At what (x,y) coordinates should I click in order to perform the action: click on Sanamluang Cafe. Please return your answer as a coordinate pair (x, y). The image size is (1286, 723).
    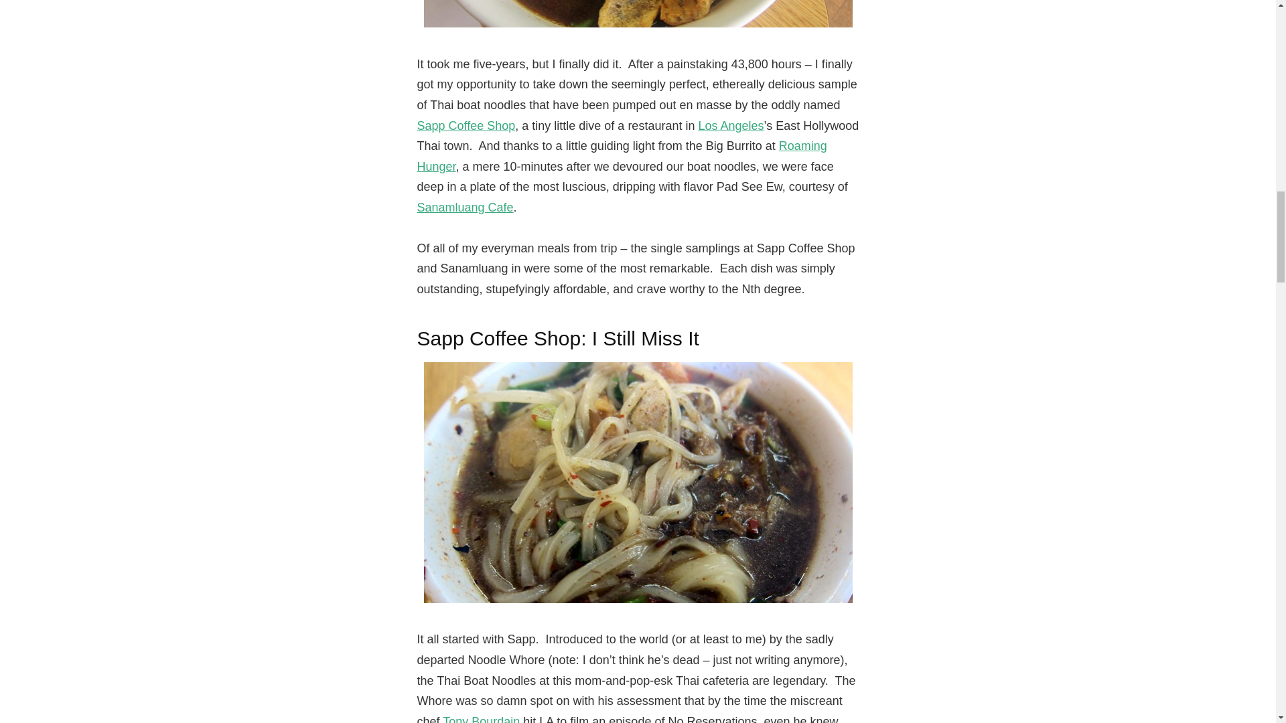
    Looking at the image, I should click on (465, 208).